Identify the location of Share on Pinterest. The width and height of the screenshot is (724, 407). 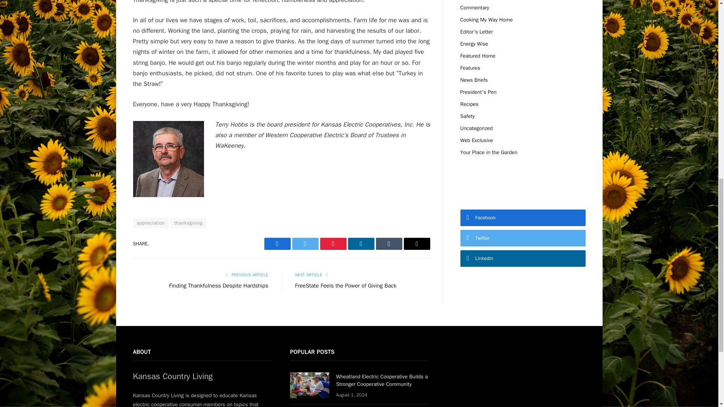
(333, 243).